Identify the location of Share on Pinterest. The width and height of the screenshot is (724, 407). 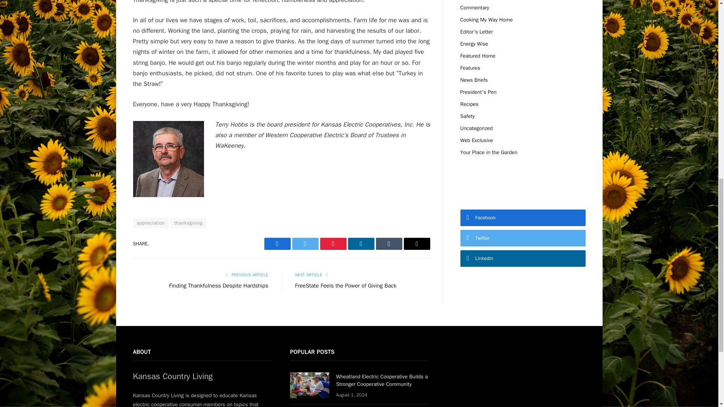
(333, 243).